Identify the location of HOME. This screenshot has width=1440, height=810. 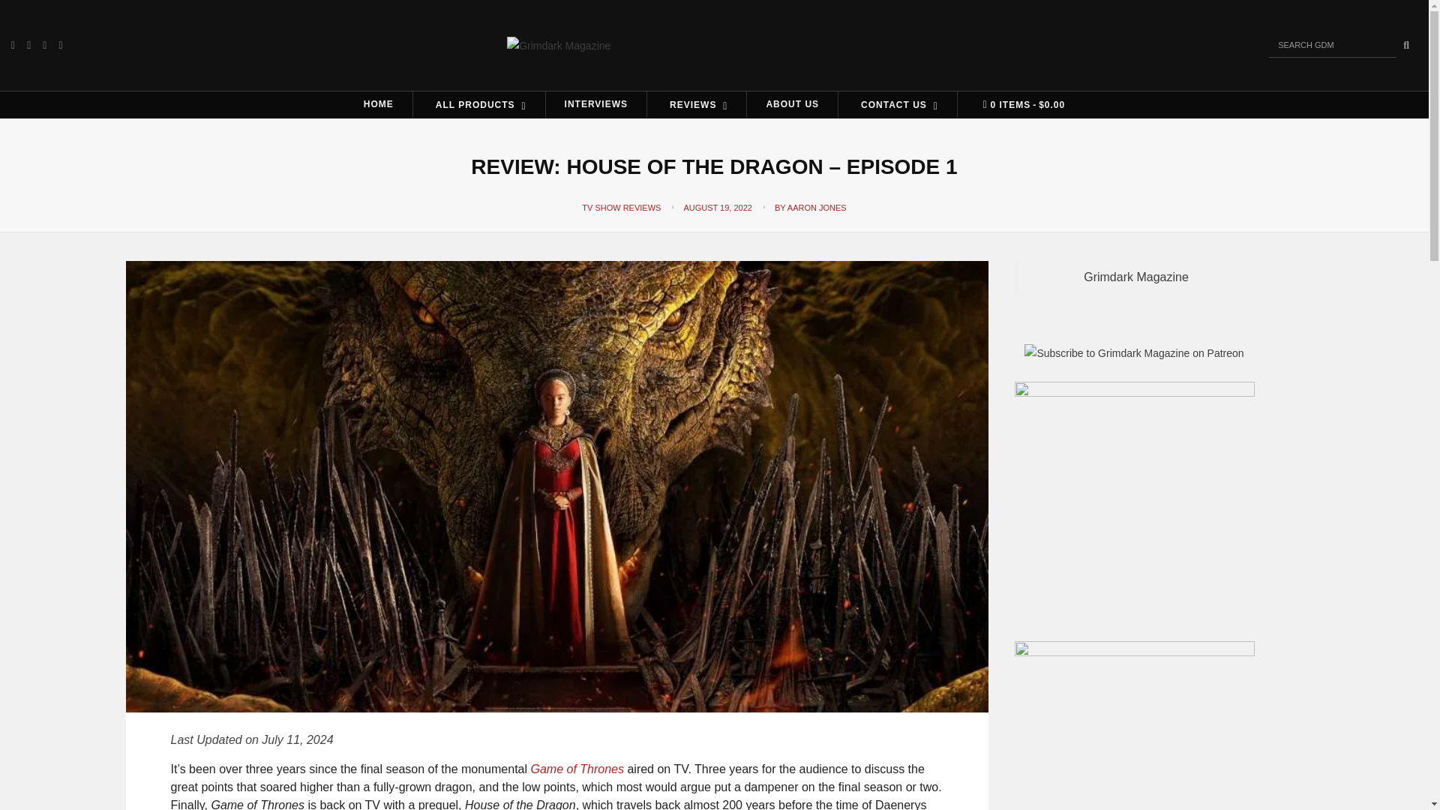
(378, 104).